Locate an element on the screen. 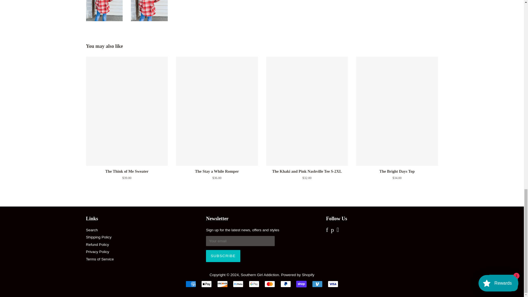 The width and height of the screenshot is (528, 297). Subscribe is located at coordinates (223, 256).